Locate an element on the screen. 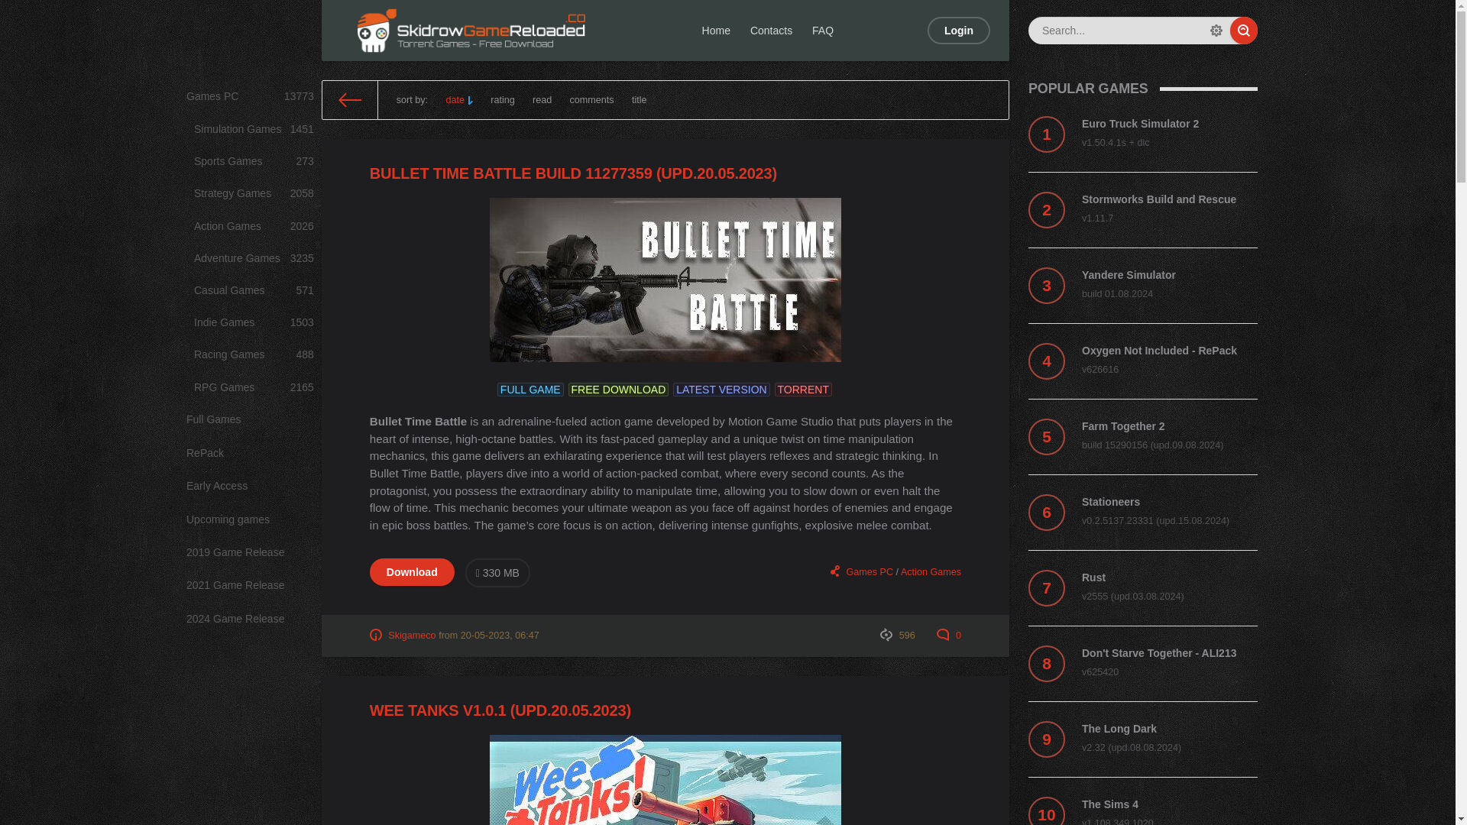 This screenshot has height=825, width=1467. RePack is located at coordinates (254, 322).